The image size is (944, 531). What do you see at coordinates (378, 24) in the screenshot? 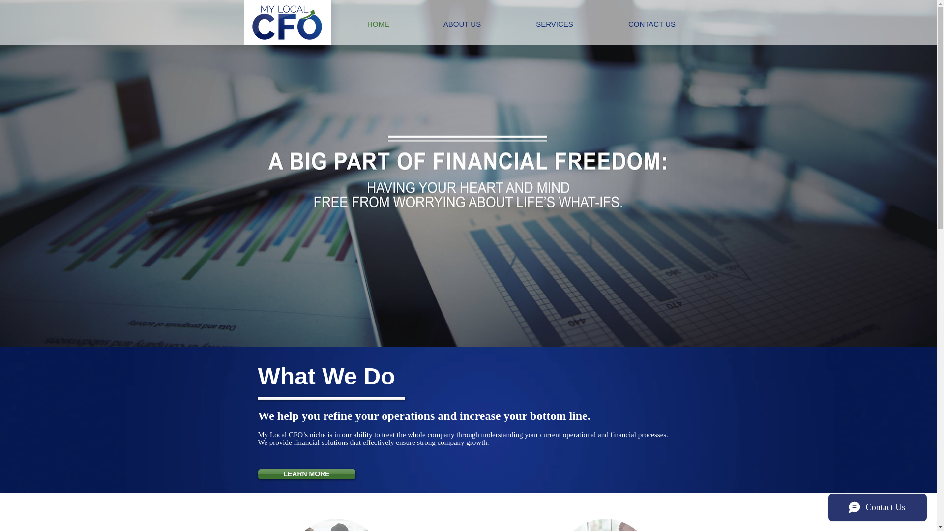
I see `HOME` at bounding box center [378, 24].